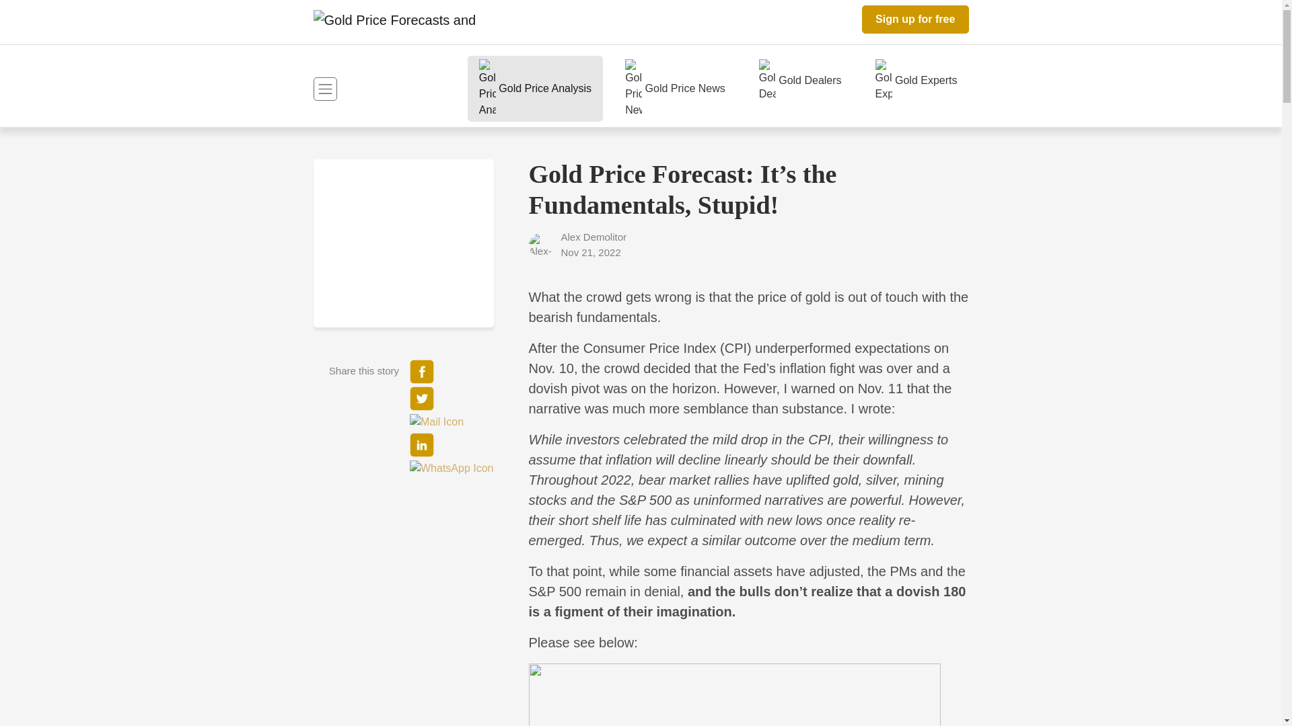 This screenshot has height=726, width=1292. Describe the element at coordinates (915, 19) in the screenshot. I see `Sign up for free` at that location.